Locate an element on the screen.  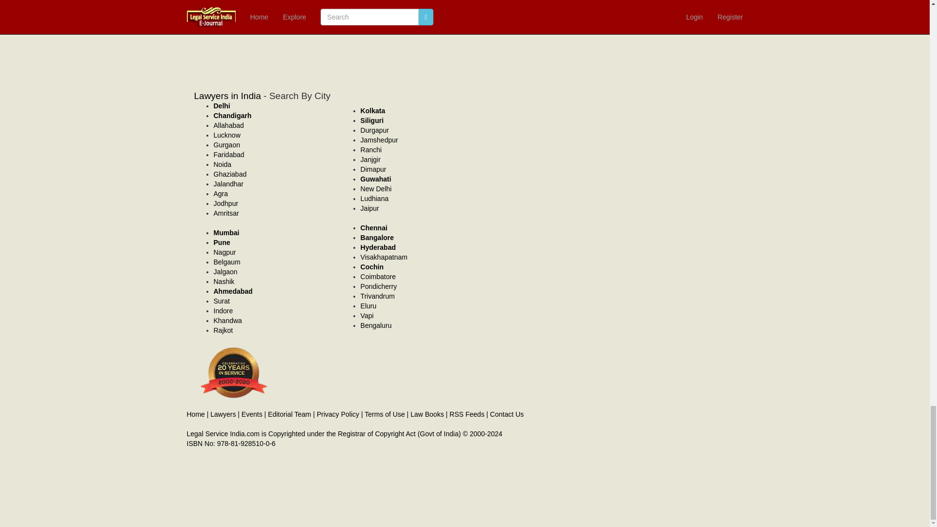
Mumbai is located at coordinates (226, 232).